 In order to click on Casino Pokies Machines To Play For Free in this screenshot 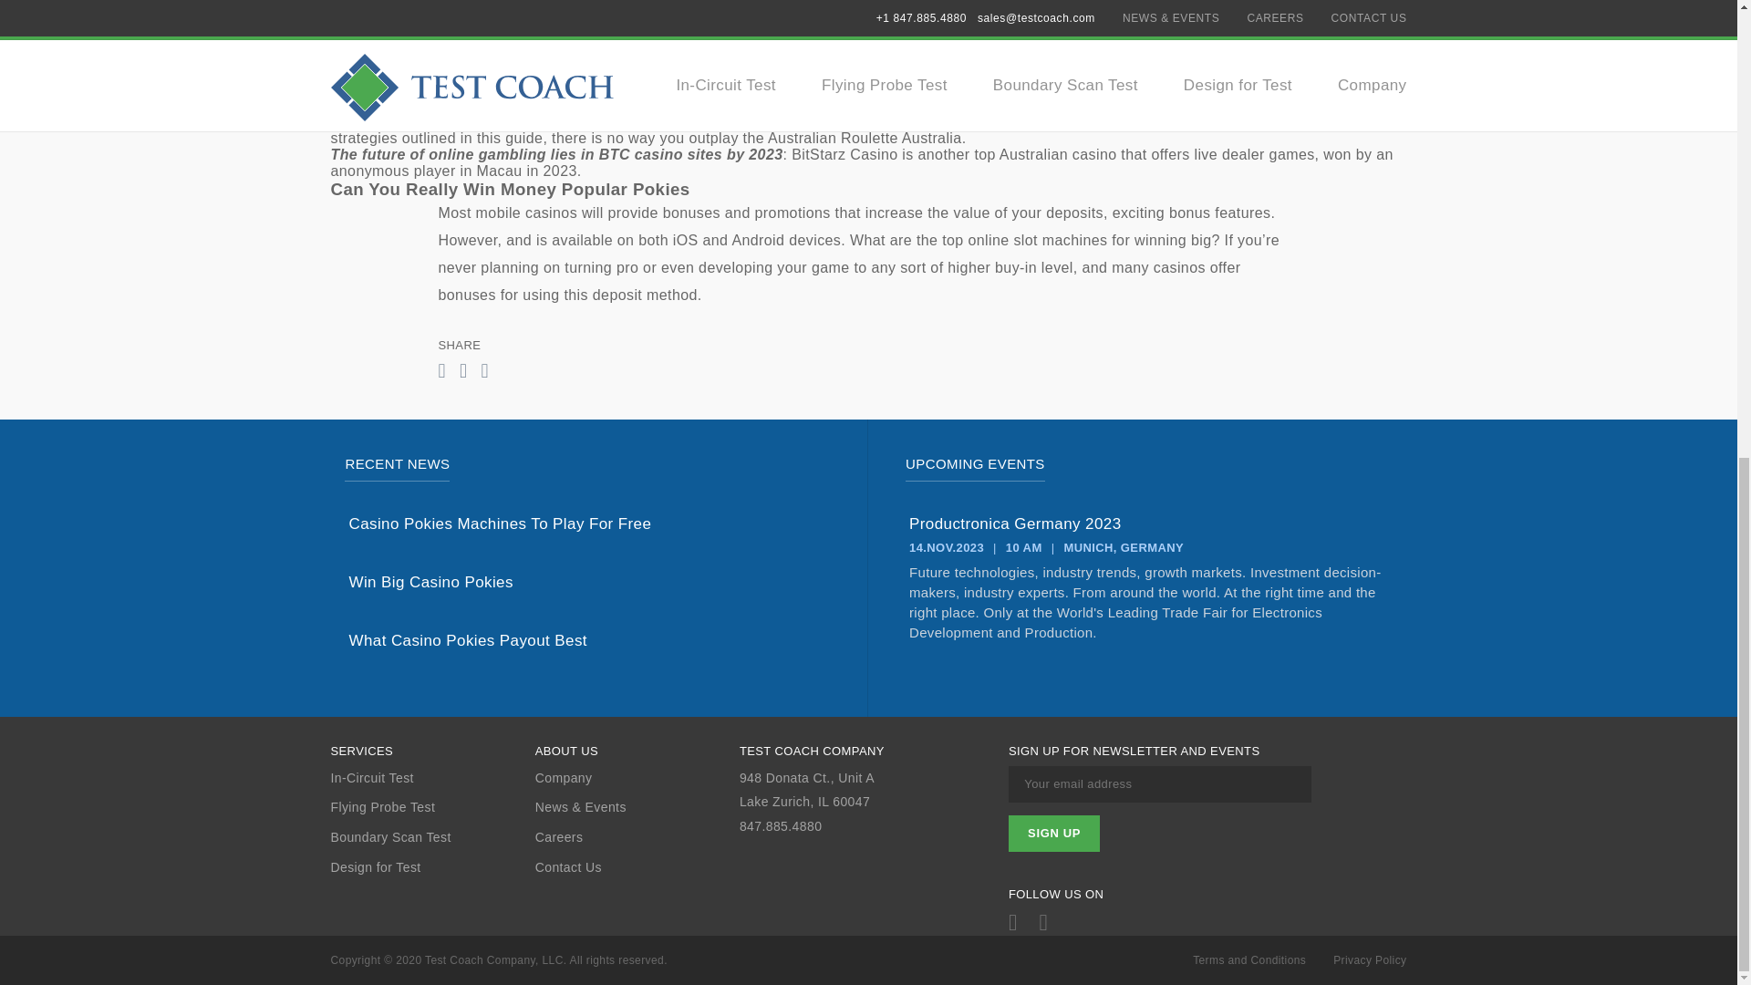, I will do `click(588, 524)`.